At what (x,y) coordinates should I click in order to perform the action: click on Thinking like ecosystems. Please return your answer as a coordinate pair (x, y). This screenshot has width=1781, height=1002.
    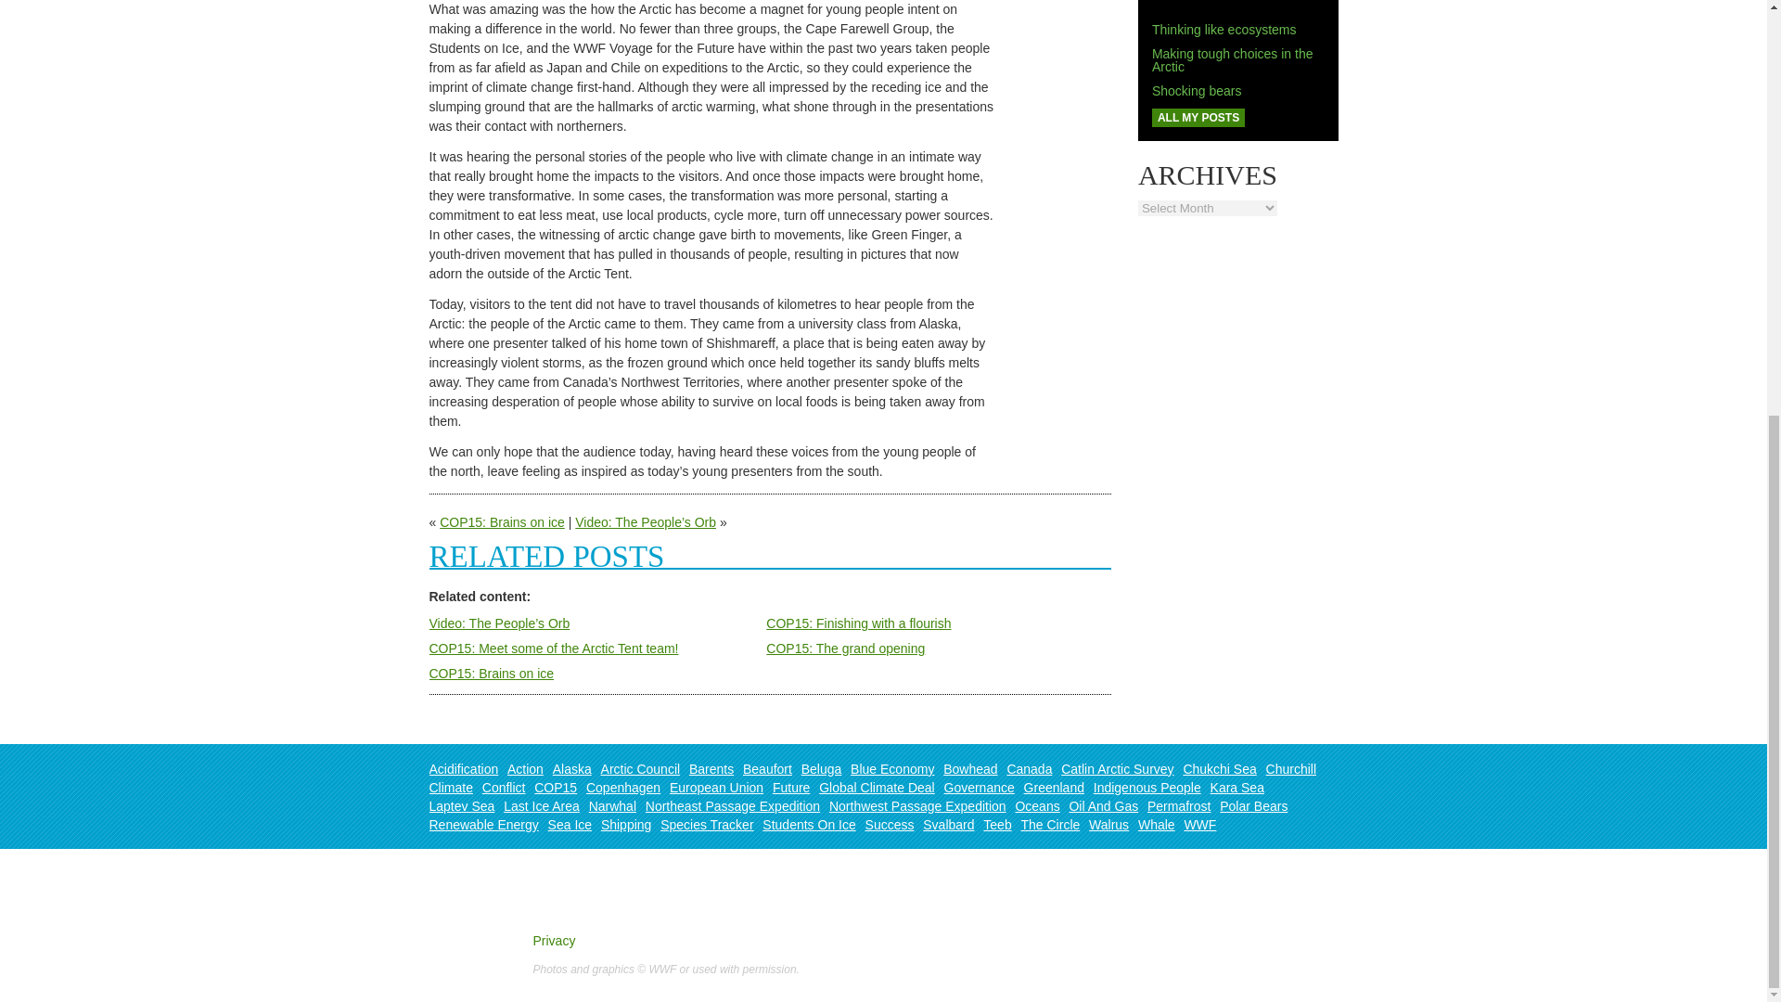
    Looking at the image, I should click on (1224, 29).